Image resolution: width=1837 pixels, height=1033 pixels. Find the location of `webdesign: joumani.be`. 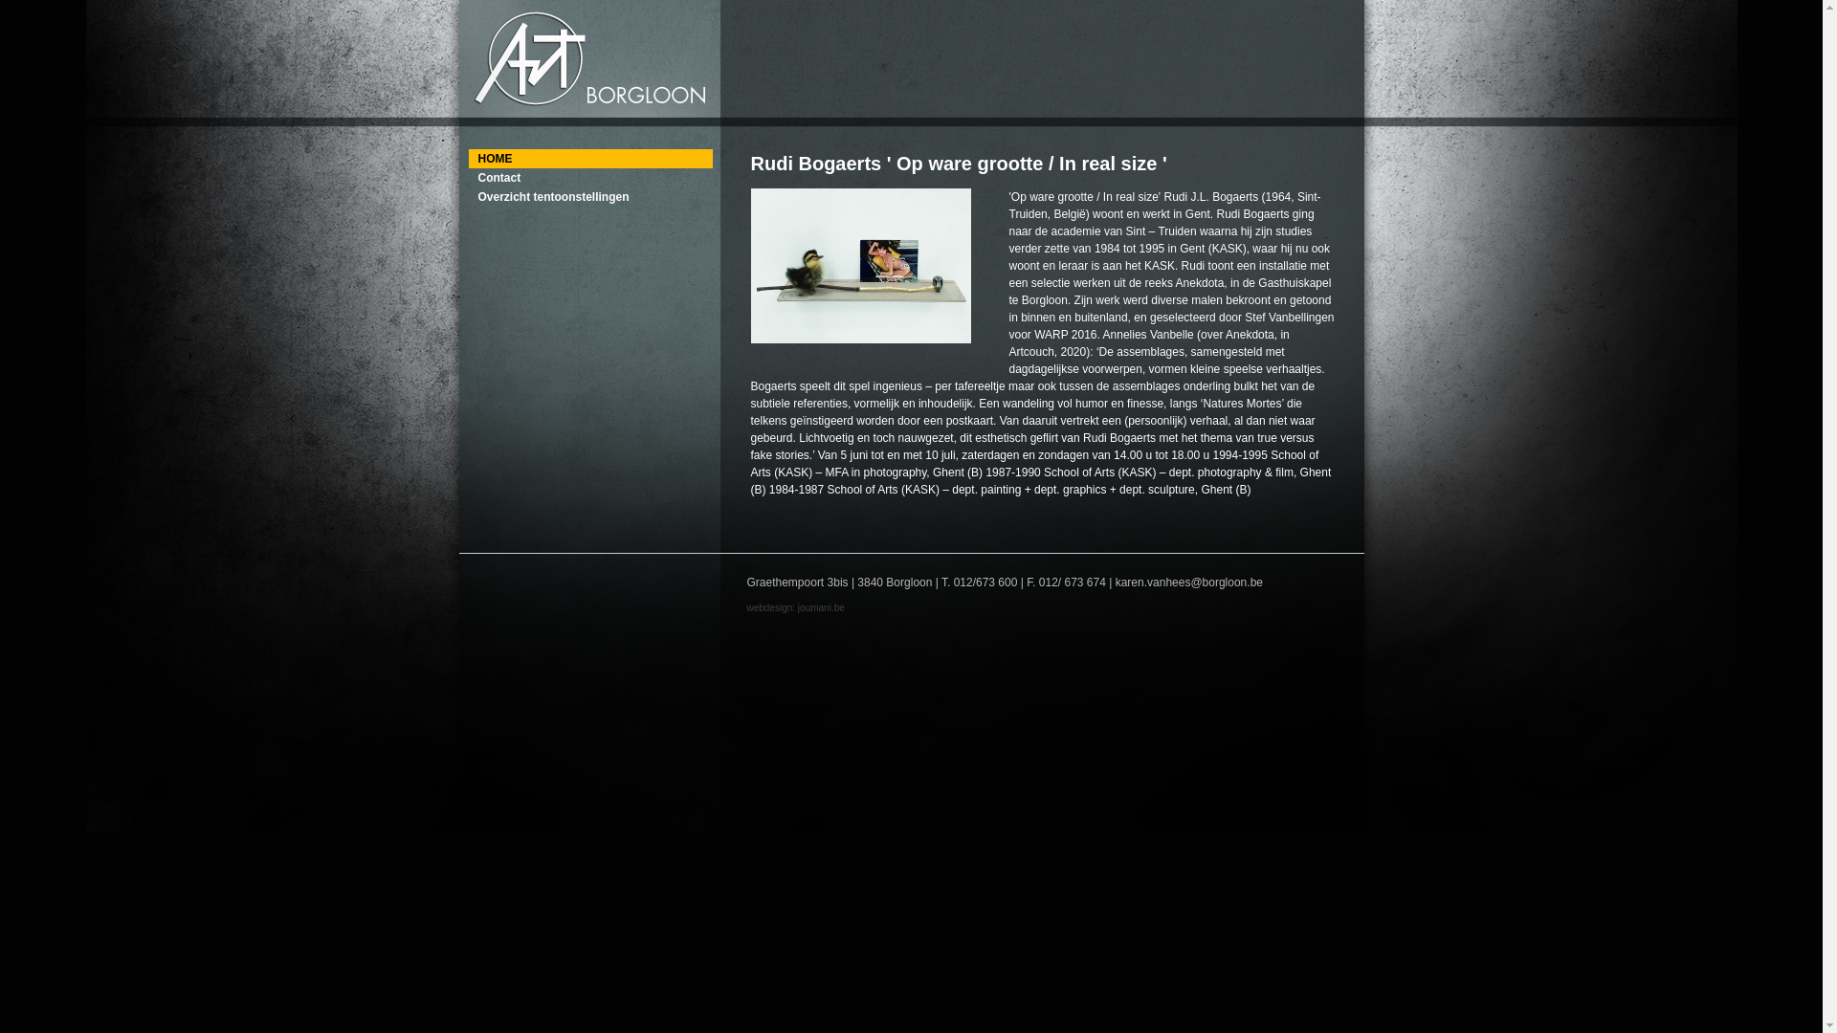

webdesign: joumani.be is located at coordinates (795, 608).